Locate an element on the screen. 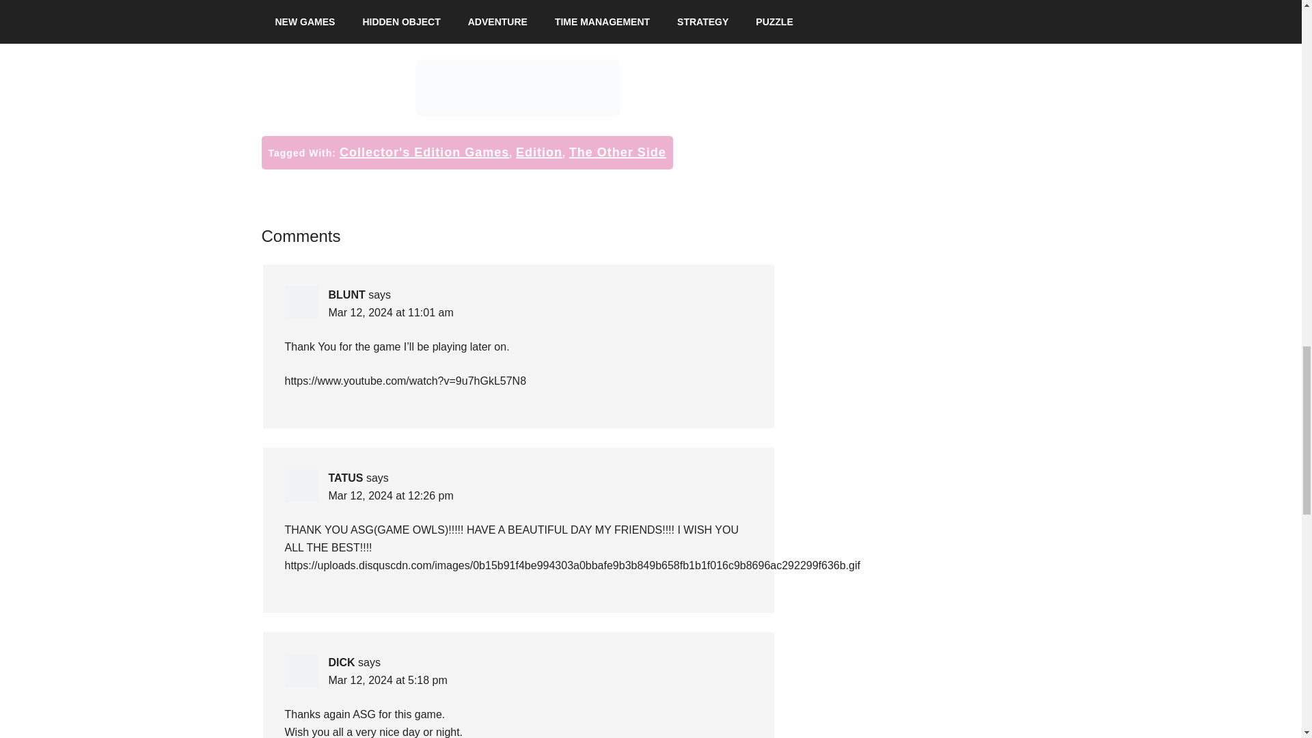  The Other Side is located at coordinates (618, 152).